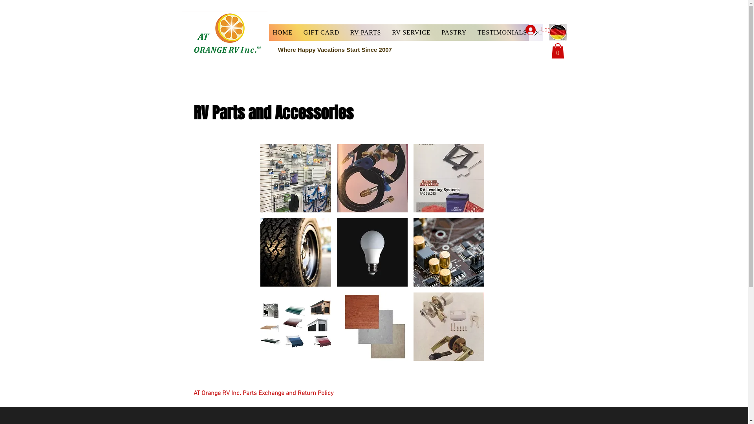 This screenshot has width=754, height=424. What do you see at coordinates (454, 33) in the screenshot?
I see `PASTRY` at bounding box center [454, 33].